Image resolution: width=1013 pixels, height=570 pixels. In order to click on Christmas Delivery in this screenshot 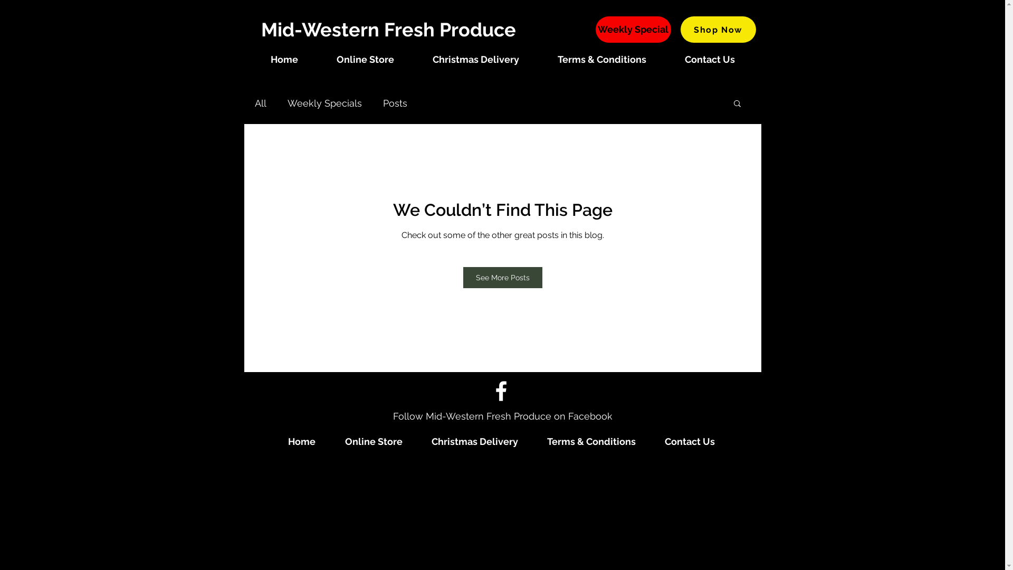, I will do `click(476, 60)`.